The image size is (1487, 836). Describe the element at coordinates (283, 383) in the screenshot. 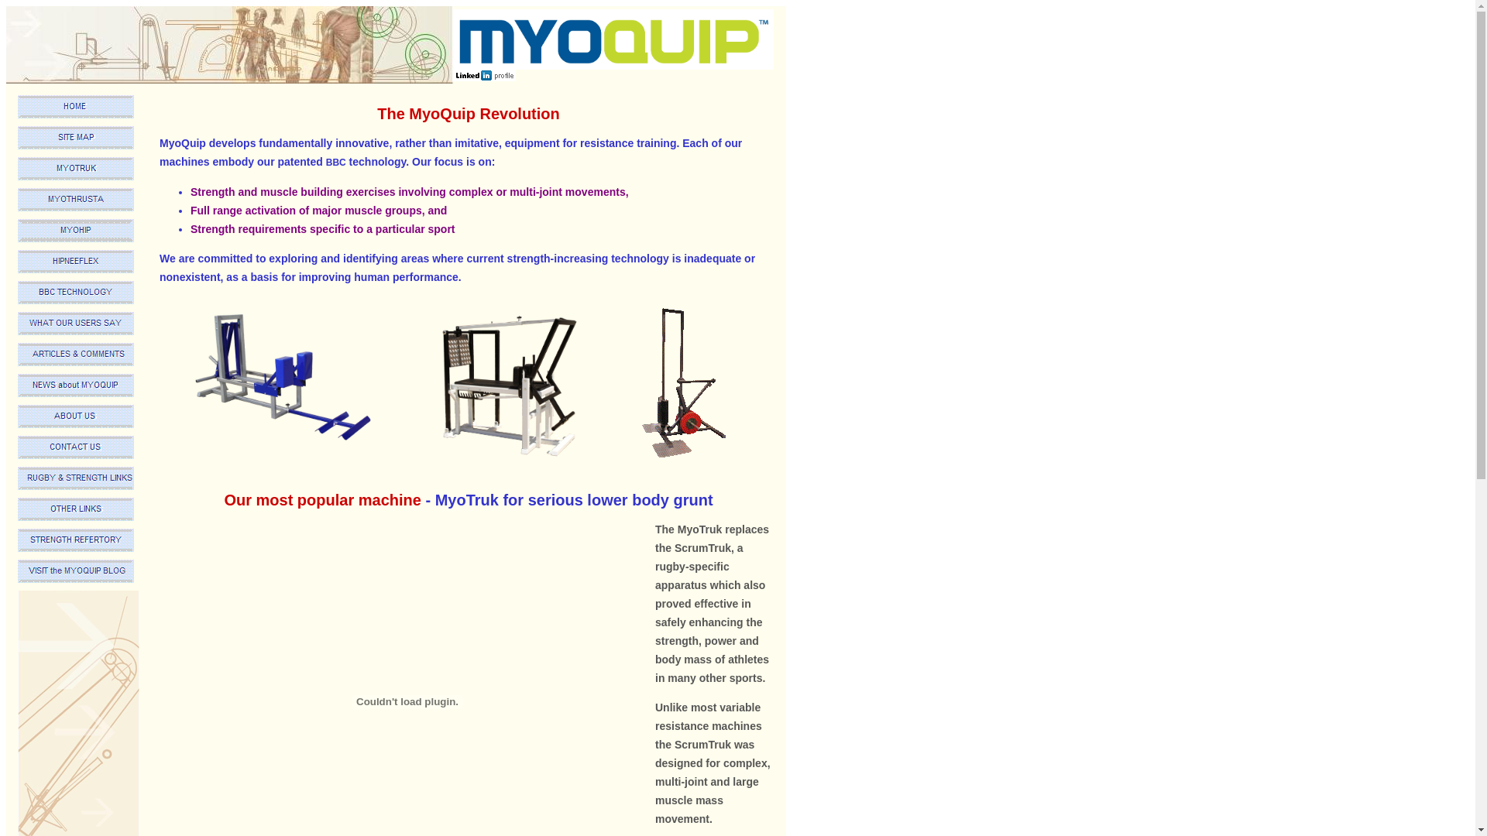

I see `MyoTruk` at that location.